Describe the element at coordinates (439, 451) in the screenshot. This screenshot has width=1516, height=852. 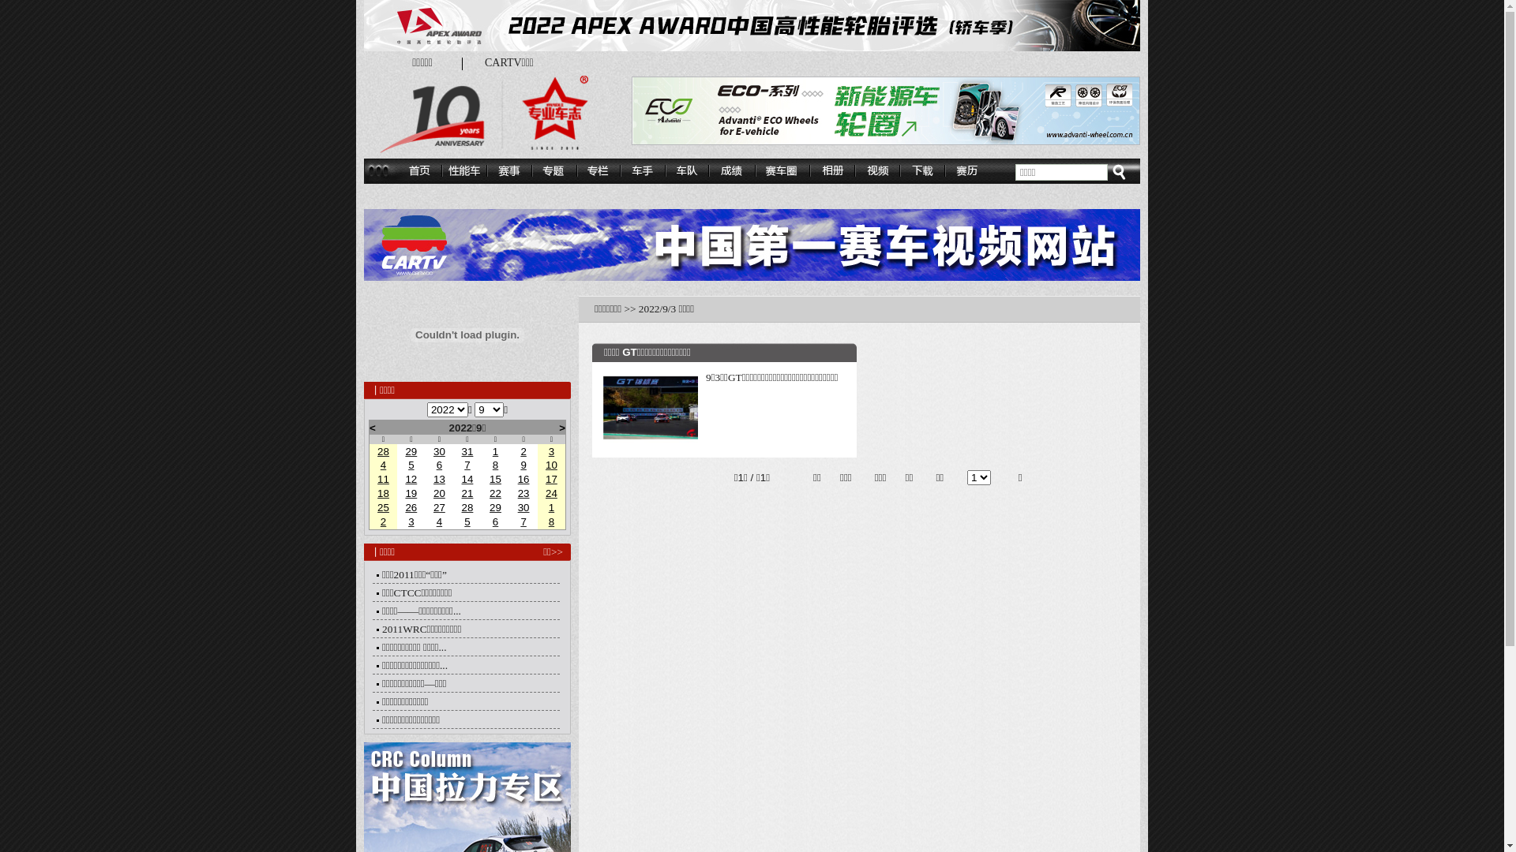
I see `30` at that location.